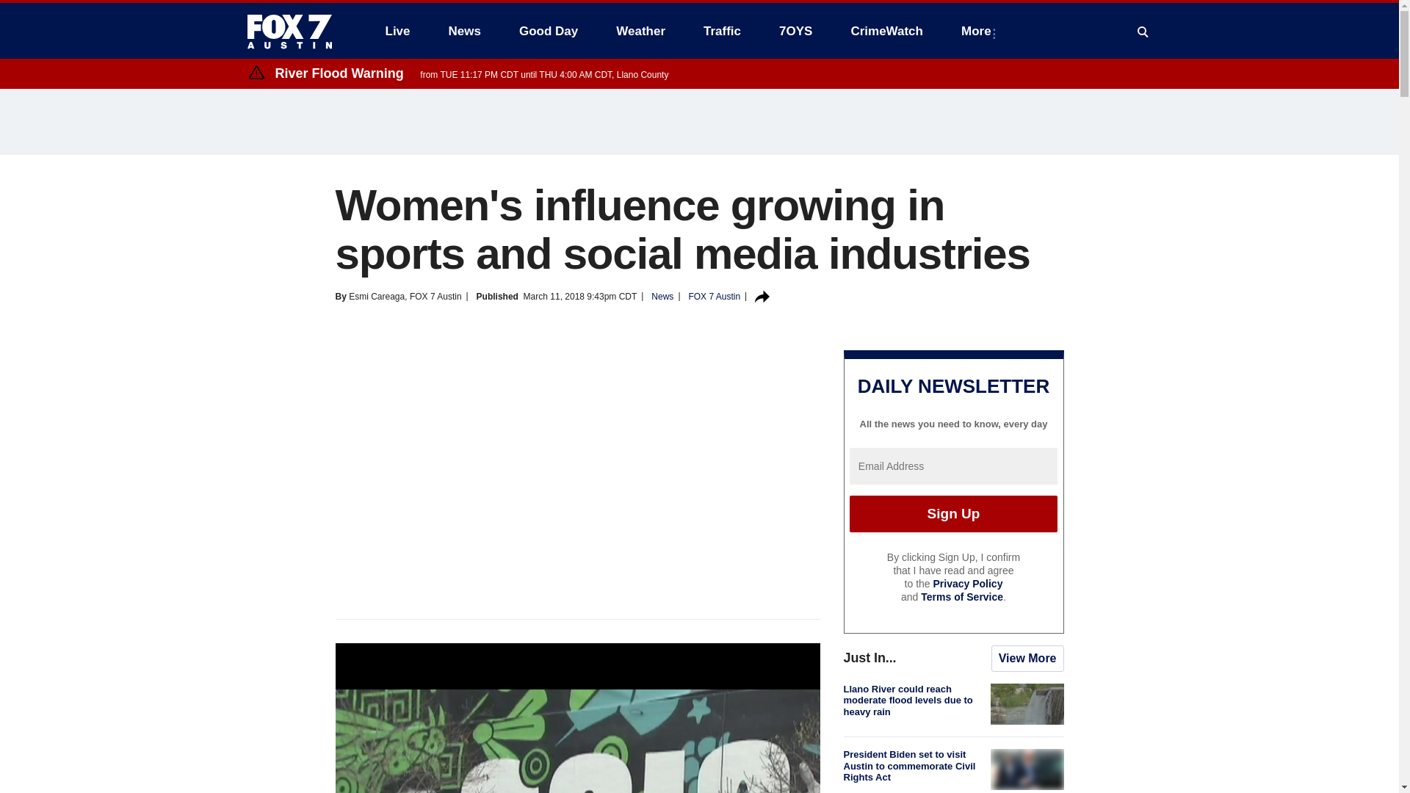  What do you see at coordinates (723, 31) in the screenshot?
I see `Traffic` at bounding box center [723, 31].